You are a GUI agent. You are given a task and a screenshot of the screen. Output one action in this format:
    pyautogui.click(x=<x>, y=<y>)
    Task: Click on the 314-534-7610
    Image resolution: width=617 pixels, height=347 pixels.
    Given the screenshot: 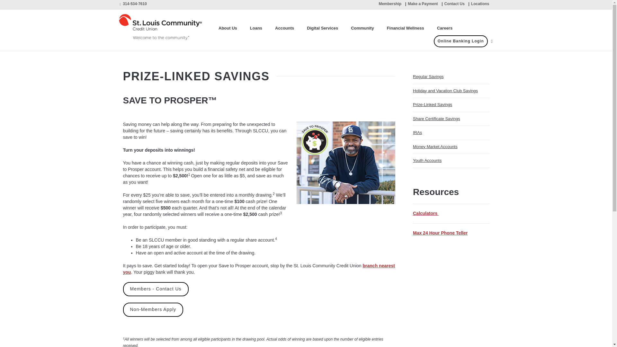 What is the action you would take?
    pyautogui.click(x=133, y=4)
    